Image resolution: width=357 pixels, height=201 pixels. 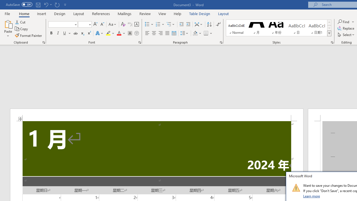 I want to click on Design, so click(x=60, y=13).